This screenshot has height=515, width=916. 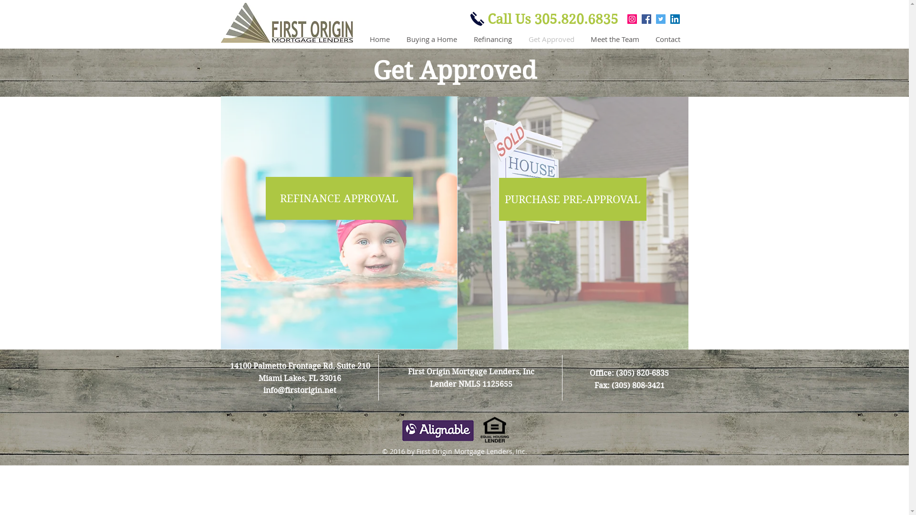 I want to click on First-Origin-Vector-Logo-Sideways.jpg, so click(x=287, y=23).